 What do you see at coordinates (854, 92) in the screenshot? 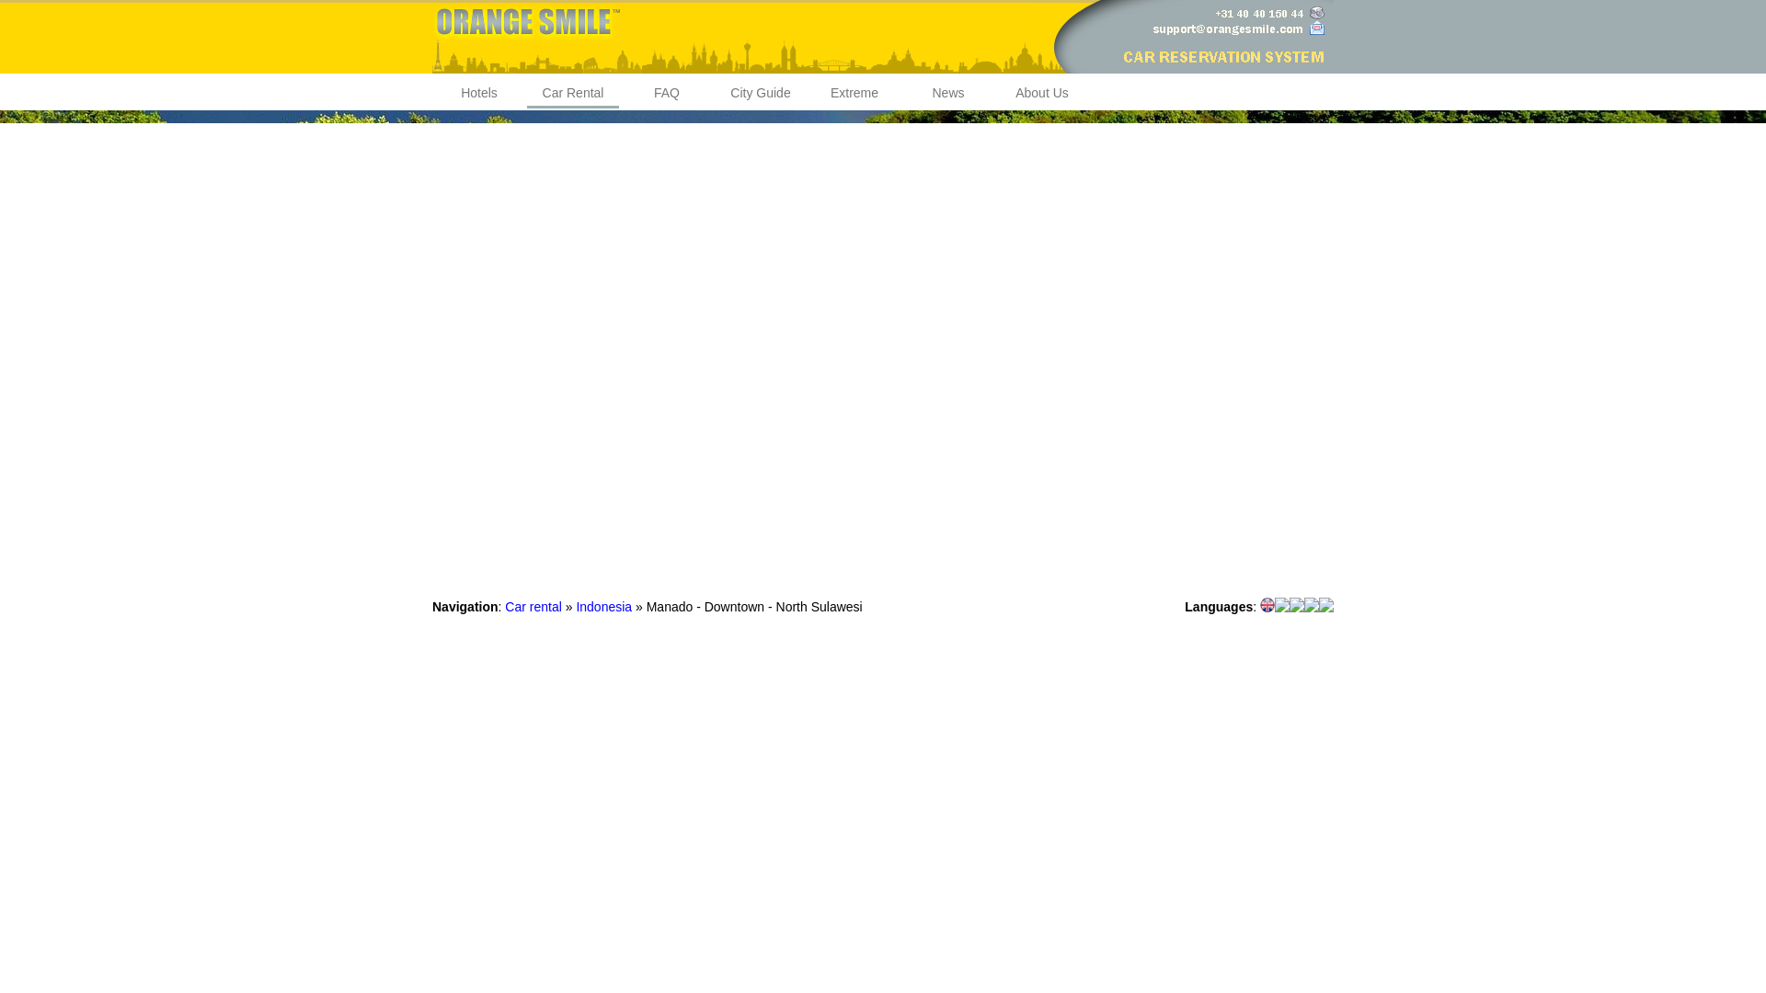
I see `Extreme` at bounding box center [854, 92].